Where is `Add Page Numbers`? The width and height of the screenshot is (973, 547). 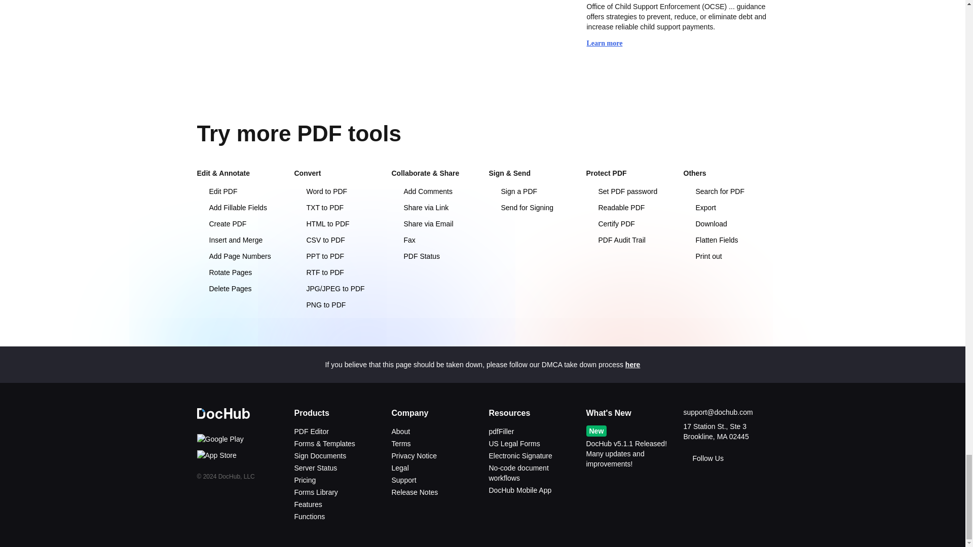 Add Page Numbers is located at coordinates (239, 256).